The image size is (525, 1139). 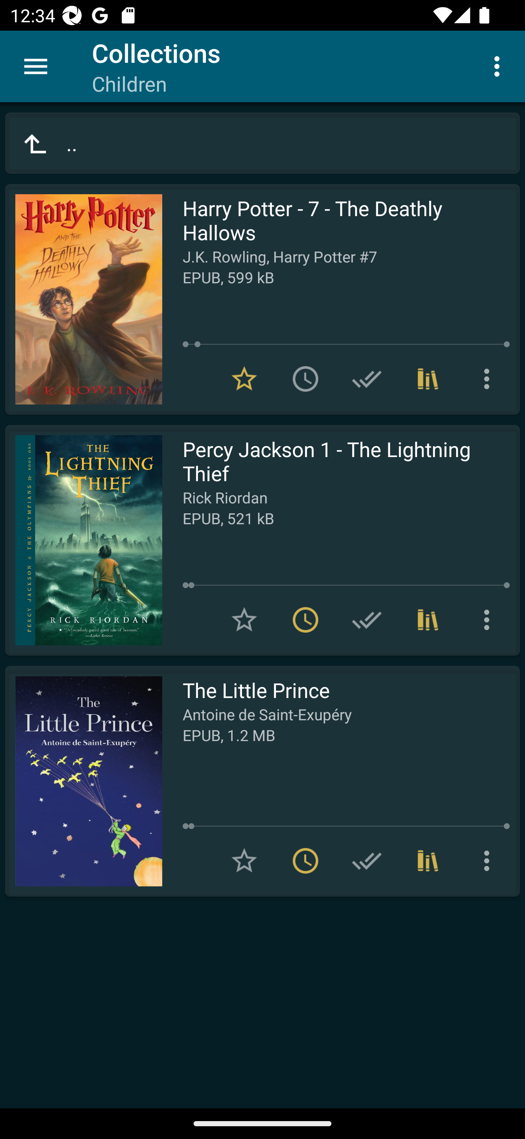 What do you see at coordinates (83, 540) in the screenshot?
I see `Read Percy Jackson 1 - The Lightning Thief` at bounding box center [83, 540].